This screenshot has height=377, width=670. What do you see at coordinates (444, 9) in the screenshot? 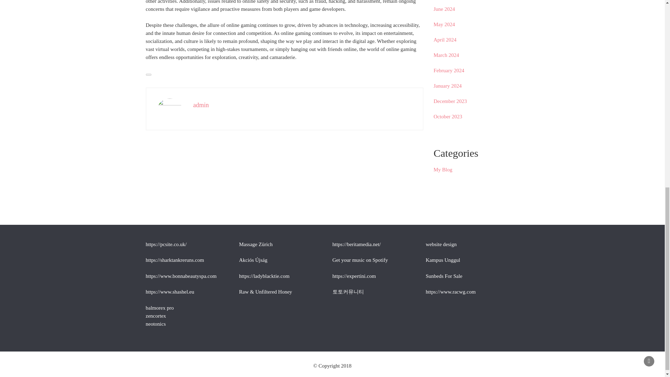
I see `June 2024` at bounding box center [444, 9].